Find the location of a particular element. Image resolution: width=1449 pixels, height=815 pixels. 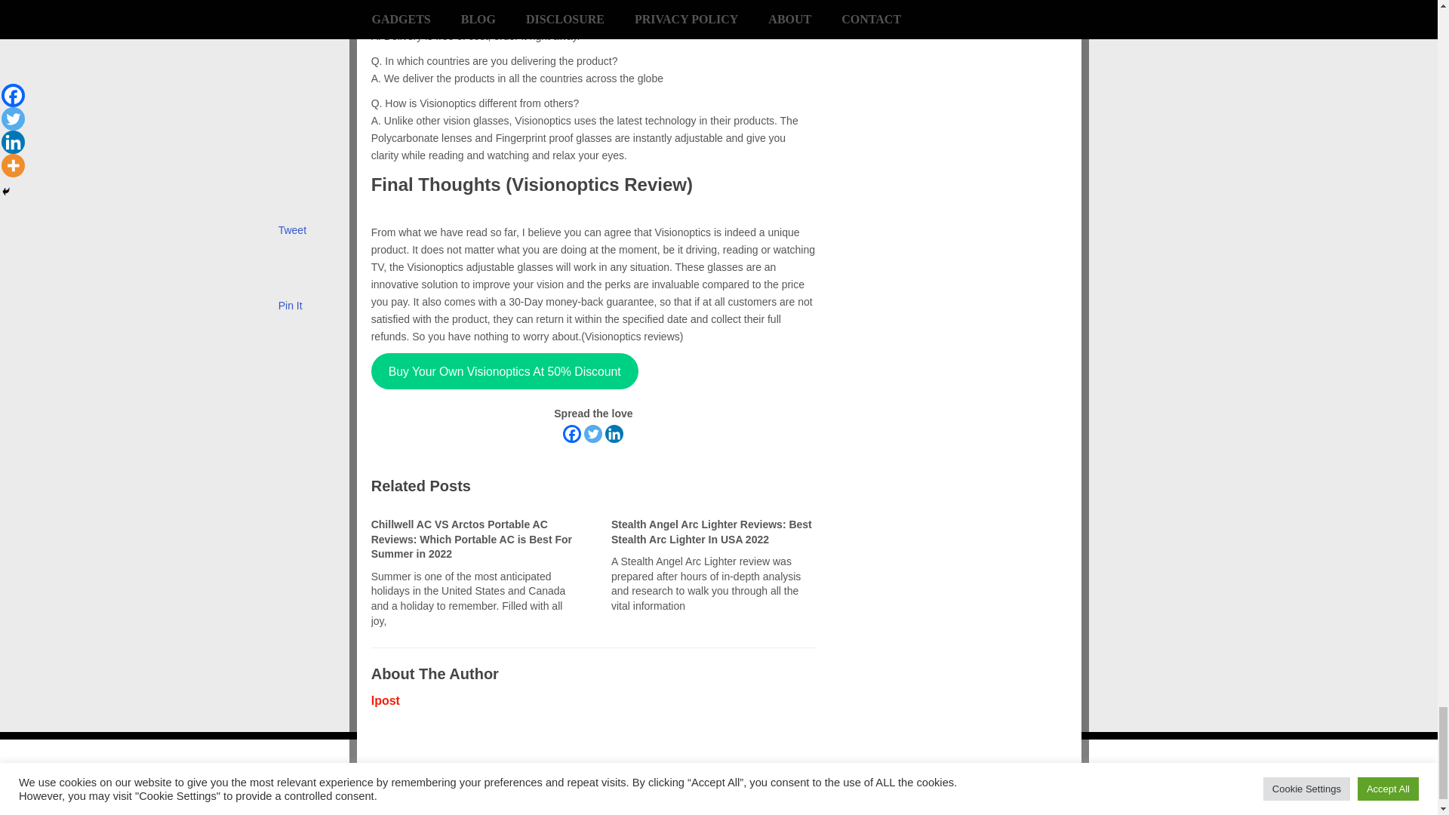

Ipost is located at coordinates (385, 700).